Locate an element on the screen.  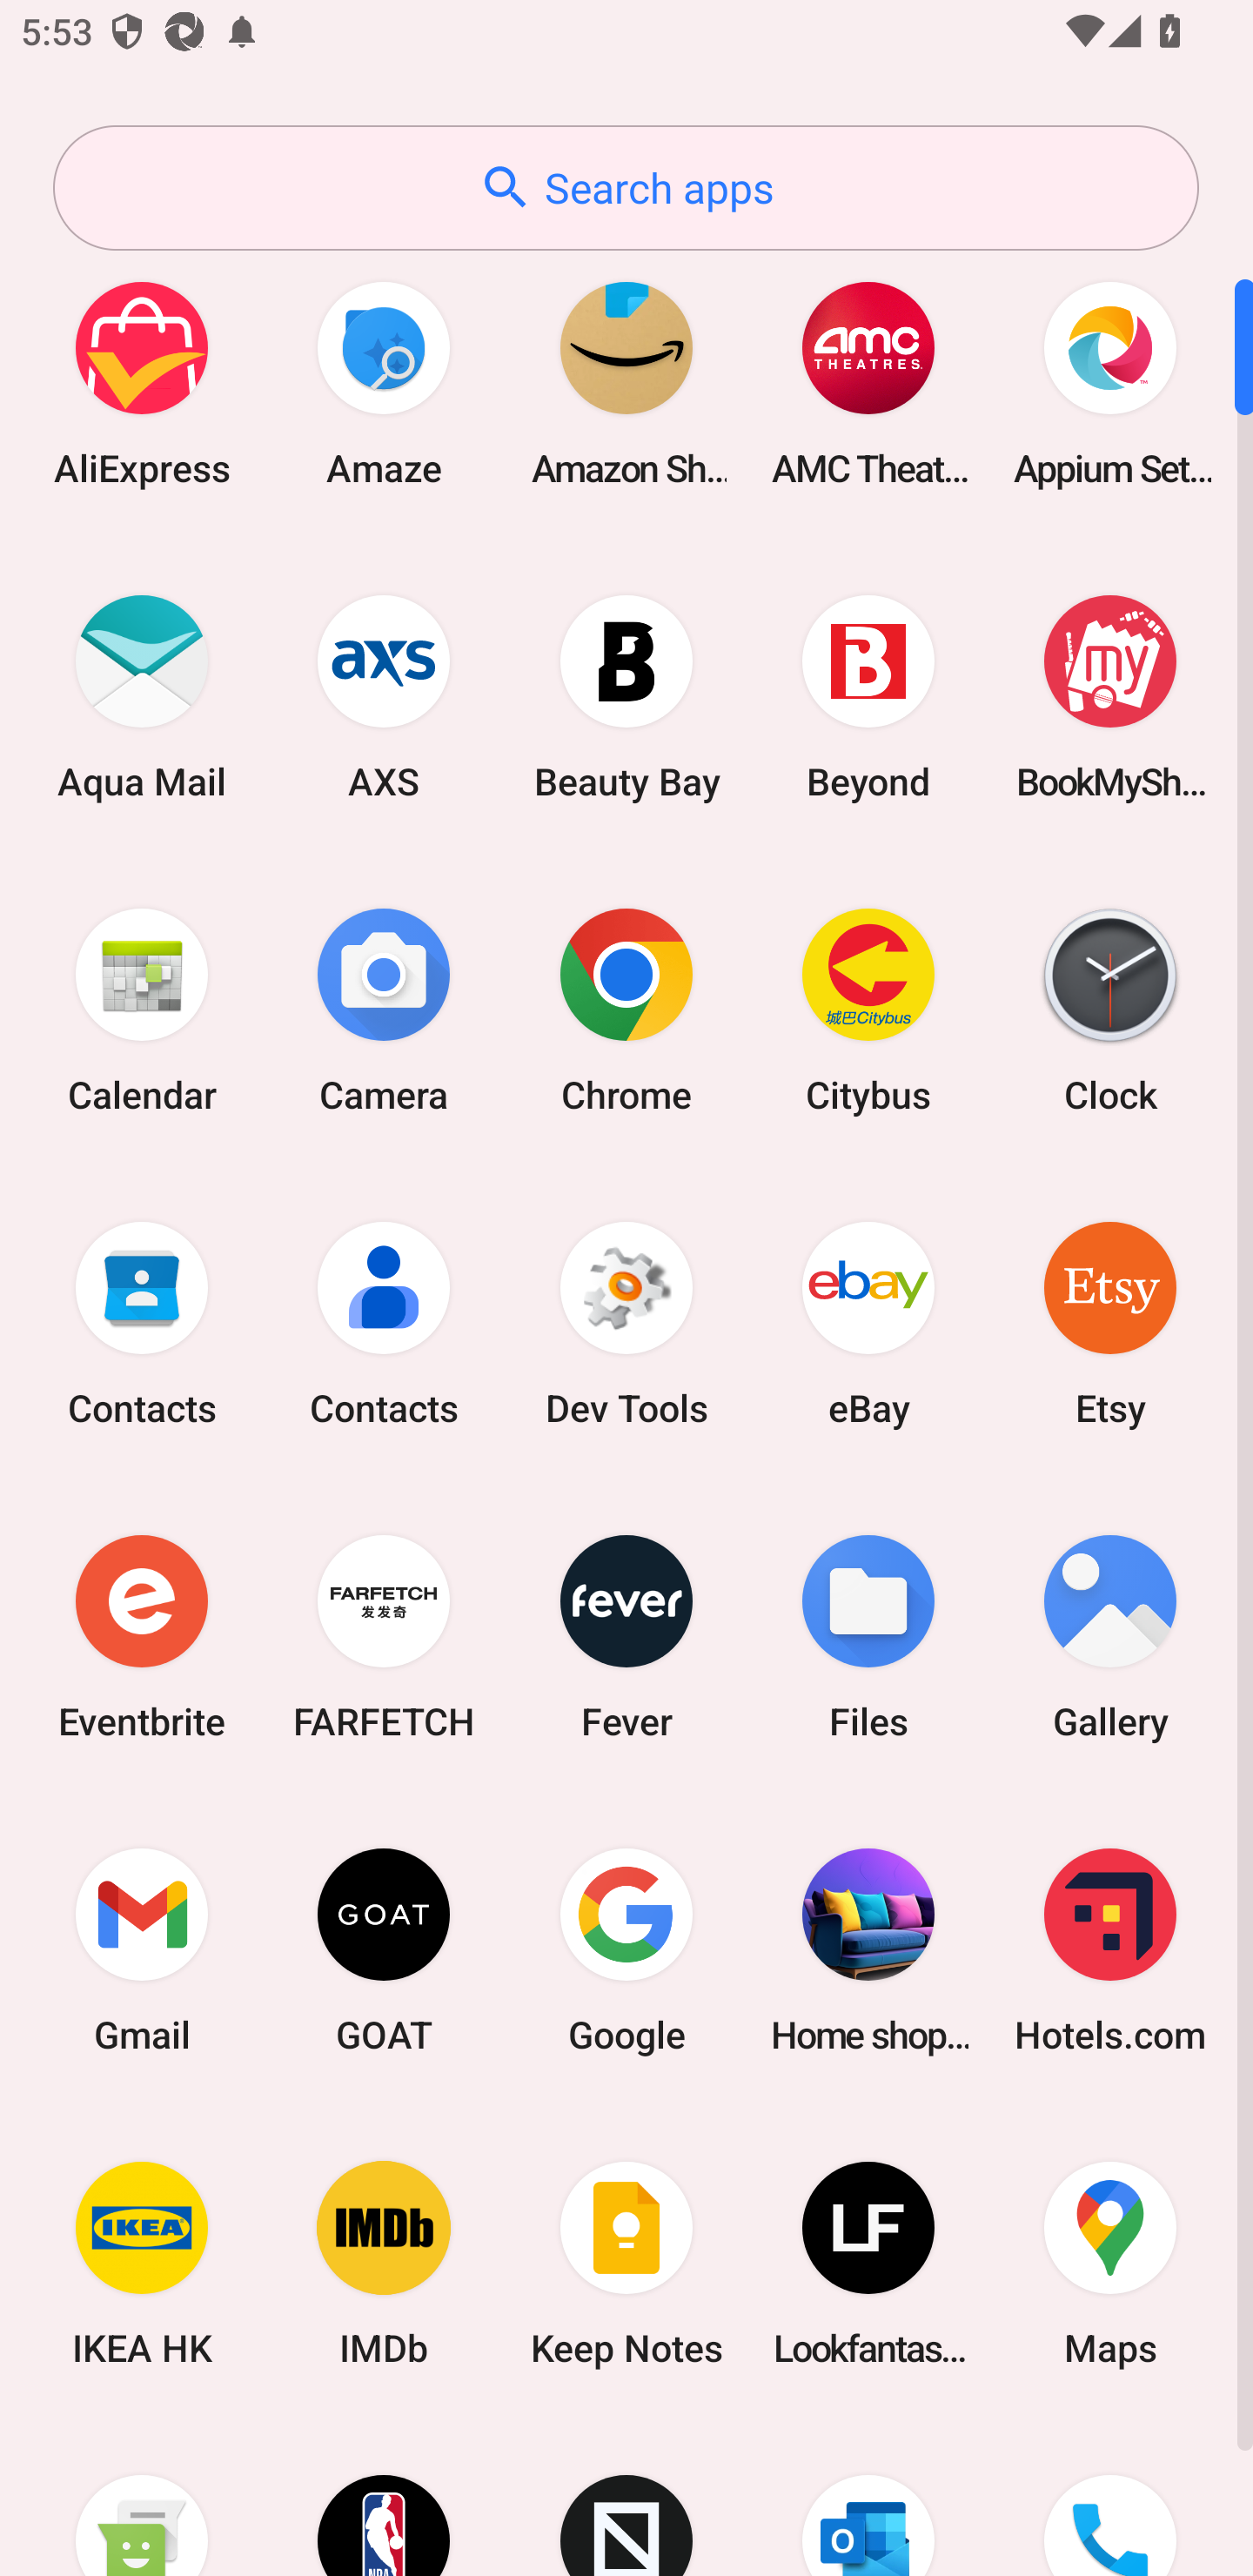
Contacts is located at coordinates (142, 1323).